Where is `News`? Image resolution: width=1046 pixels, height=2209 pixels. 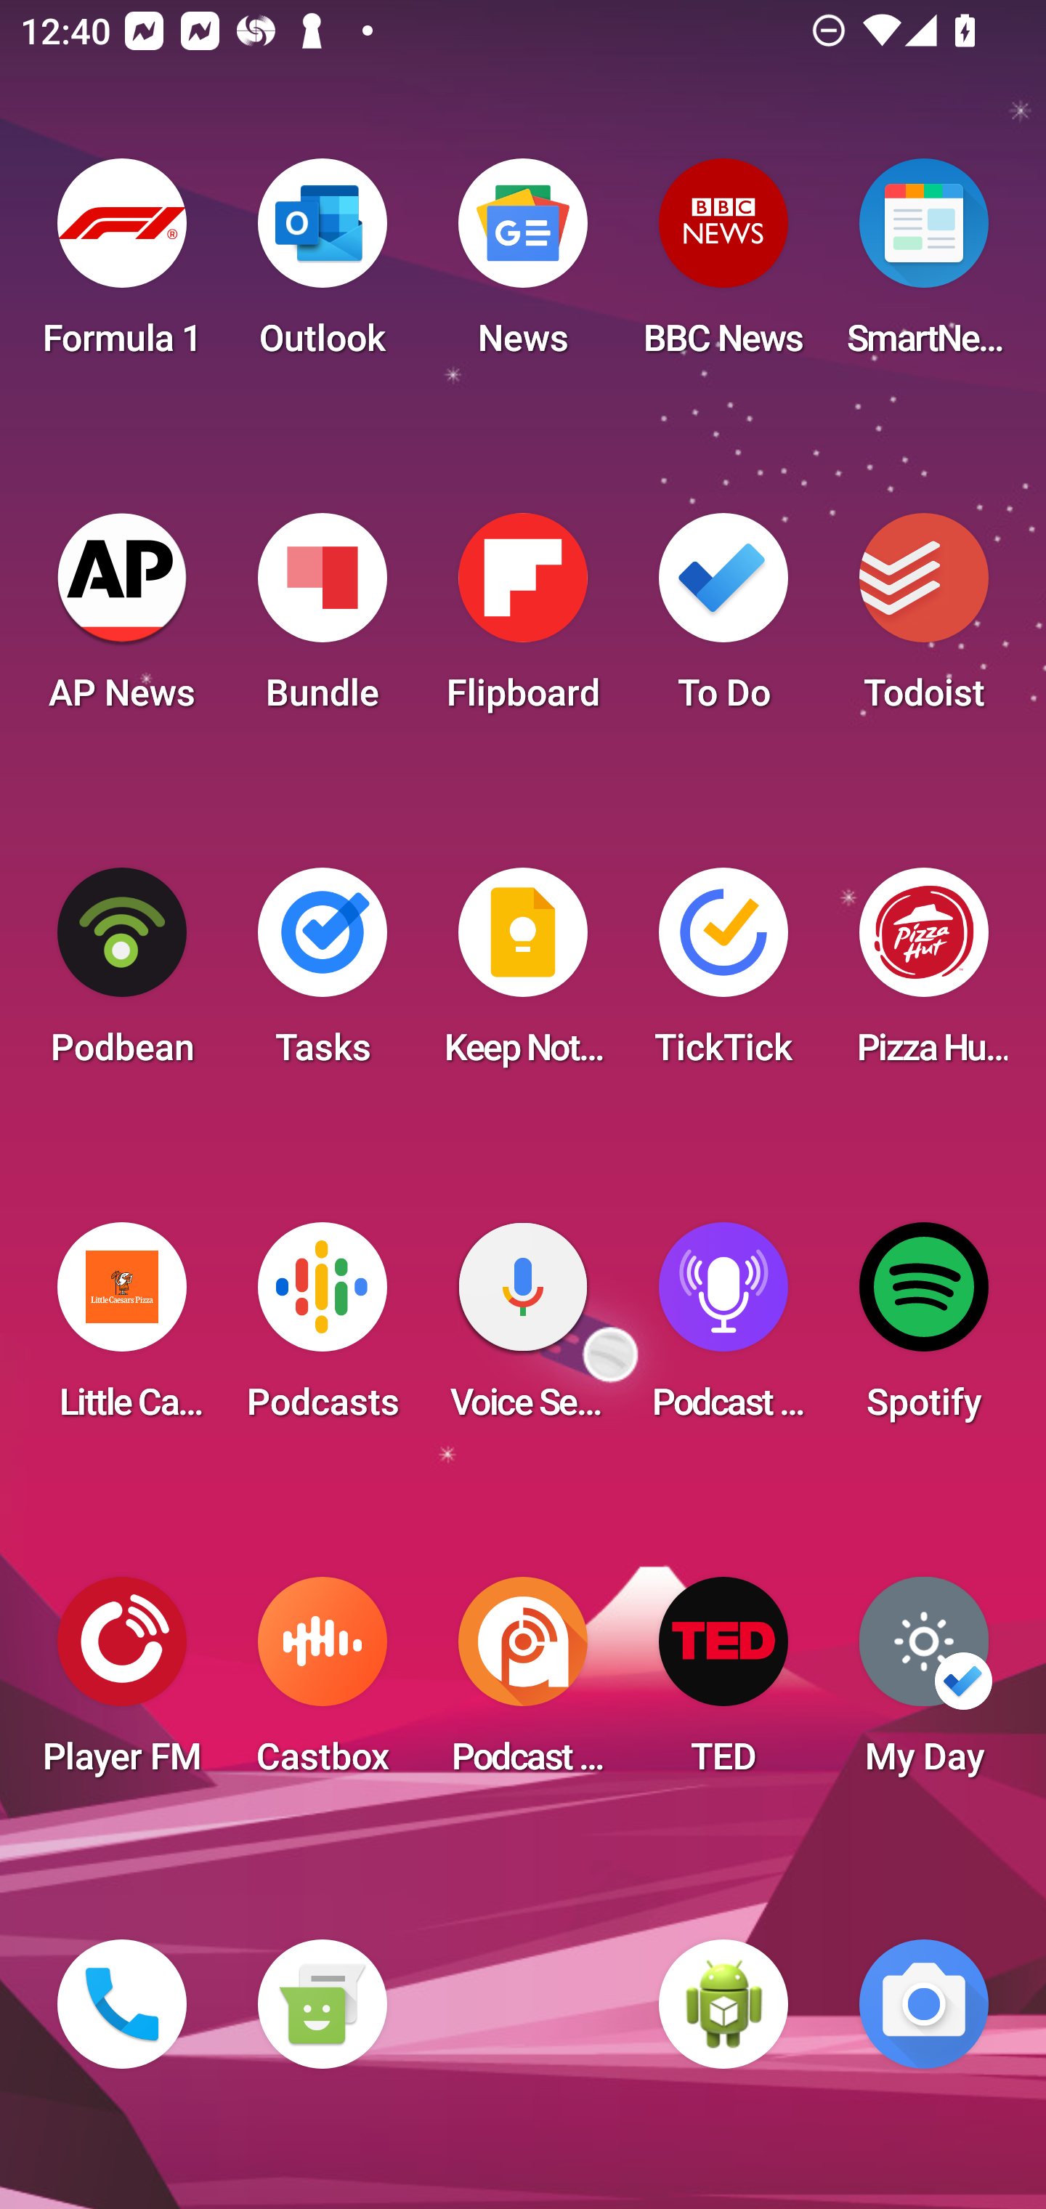 News is located at coordinates (523, 266).